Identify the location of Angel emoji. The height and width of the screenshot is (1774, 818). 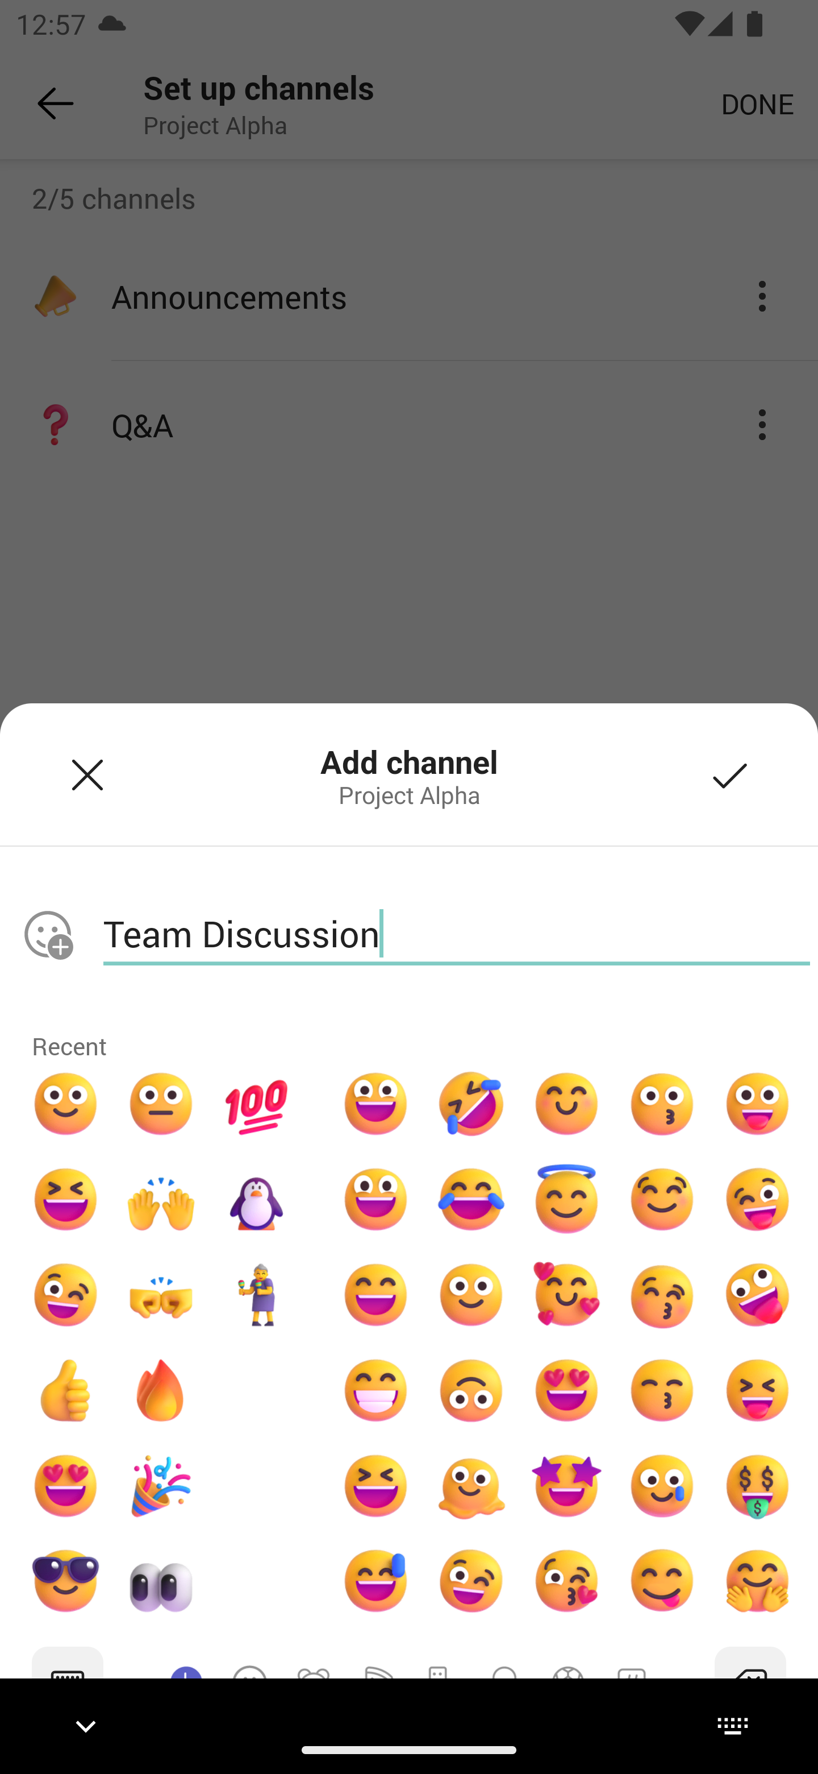
(567, 1200).